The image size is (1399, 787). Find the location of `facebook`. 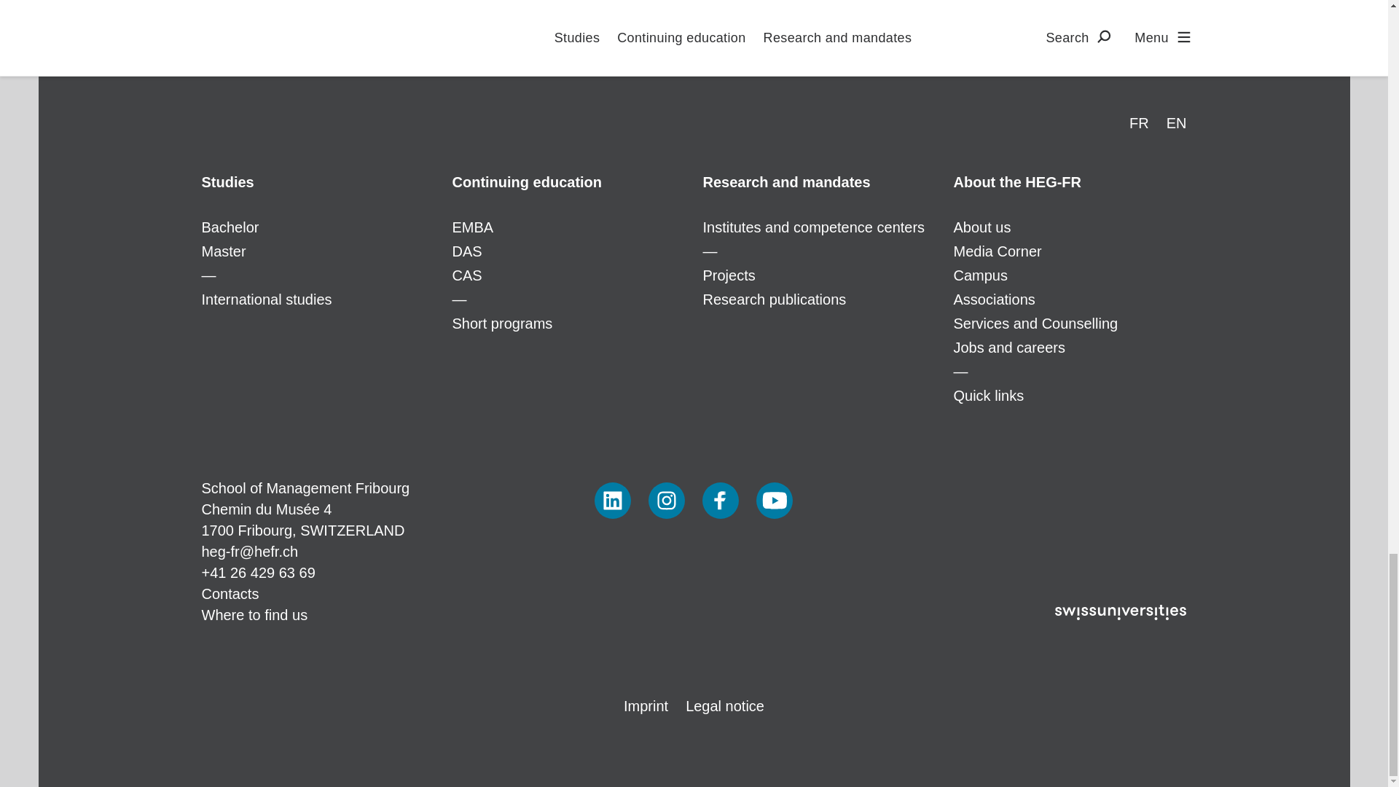

facebook is located at coordinates (720, 500).